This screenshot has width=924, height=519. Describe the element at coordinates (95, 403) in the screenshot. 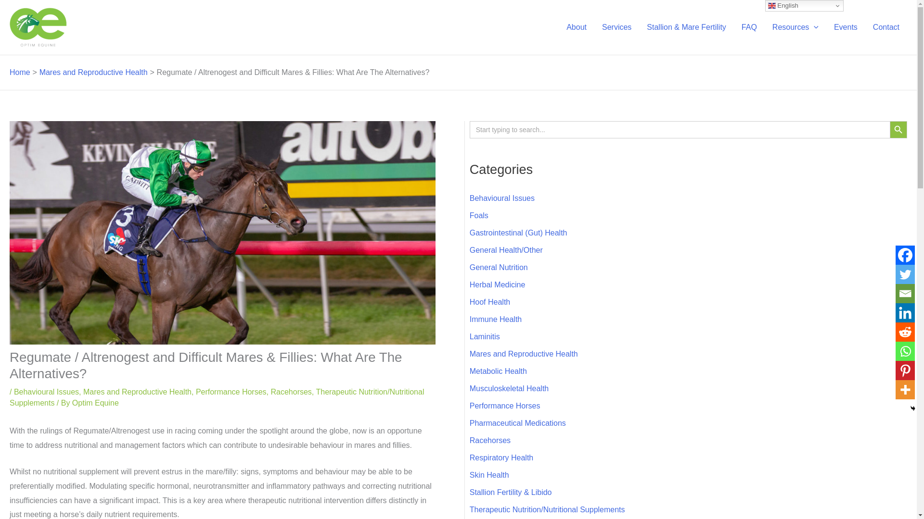

I see `Optim Equine` at that location.